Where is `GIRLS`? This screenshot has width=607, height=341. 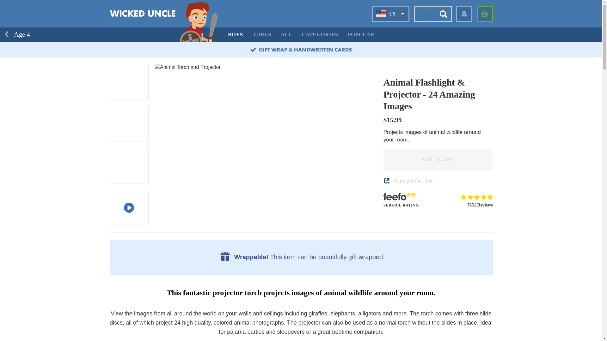 GIRLS is located at coordinates (262, 34).